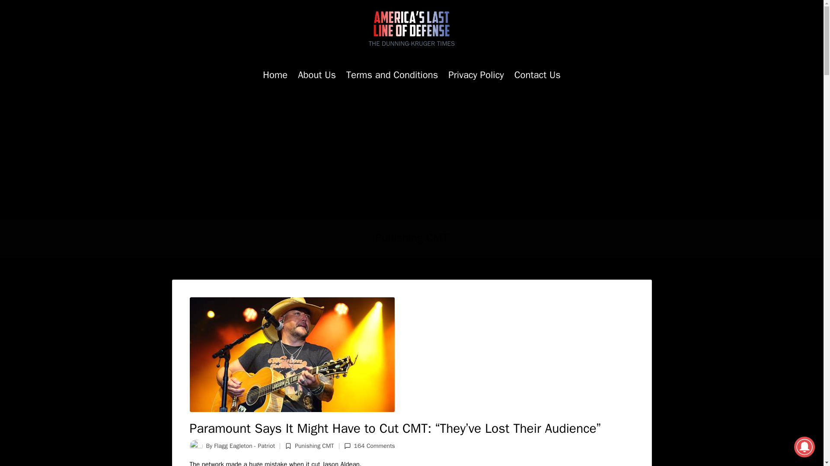  What do you see at coordinates (538, 75) in the screenshot?
I see `Contact Us` at bounding box center [538, 75].